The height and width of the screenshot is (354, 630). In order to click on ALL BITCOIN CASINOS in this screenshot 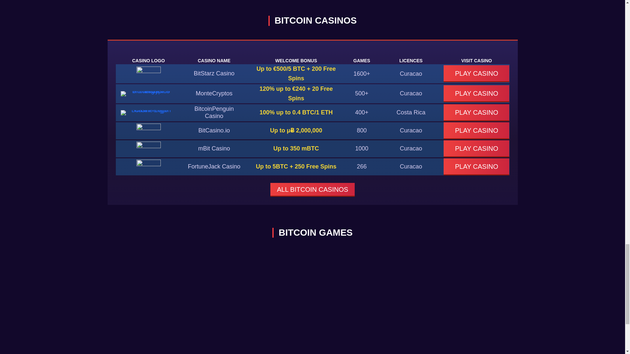, I will do `click(312, 190)`.